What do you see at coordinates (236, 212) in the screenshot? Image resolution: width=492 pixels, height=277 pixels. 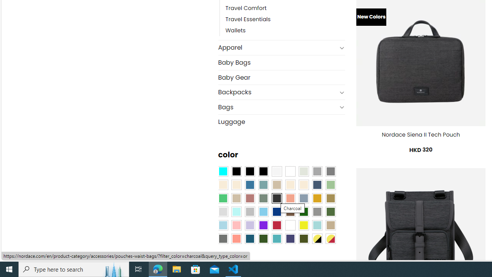 I see `Mint` at bounding box center [236, 212].